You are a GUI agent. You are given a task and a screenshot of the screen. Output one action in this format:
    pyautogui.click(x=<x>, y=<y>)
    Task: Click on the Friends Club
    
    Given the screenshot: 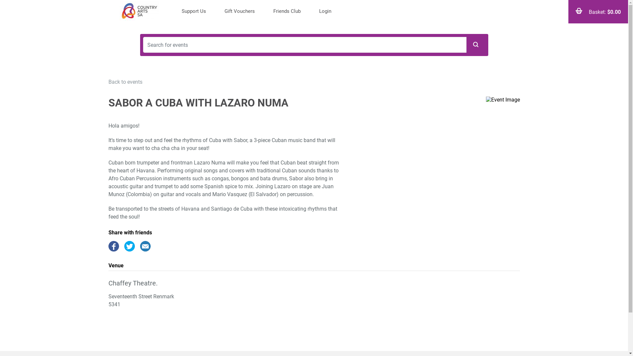 What is the action you would take?
    pyautogui.click(x=287, y=12)
    